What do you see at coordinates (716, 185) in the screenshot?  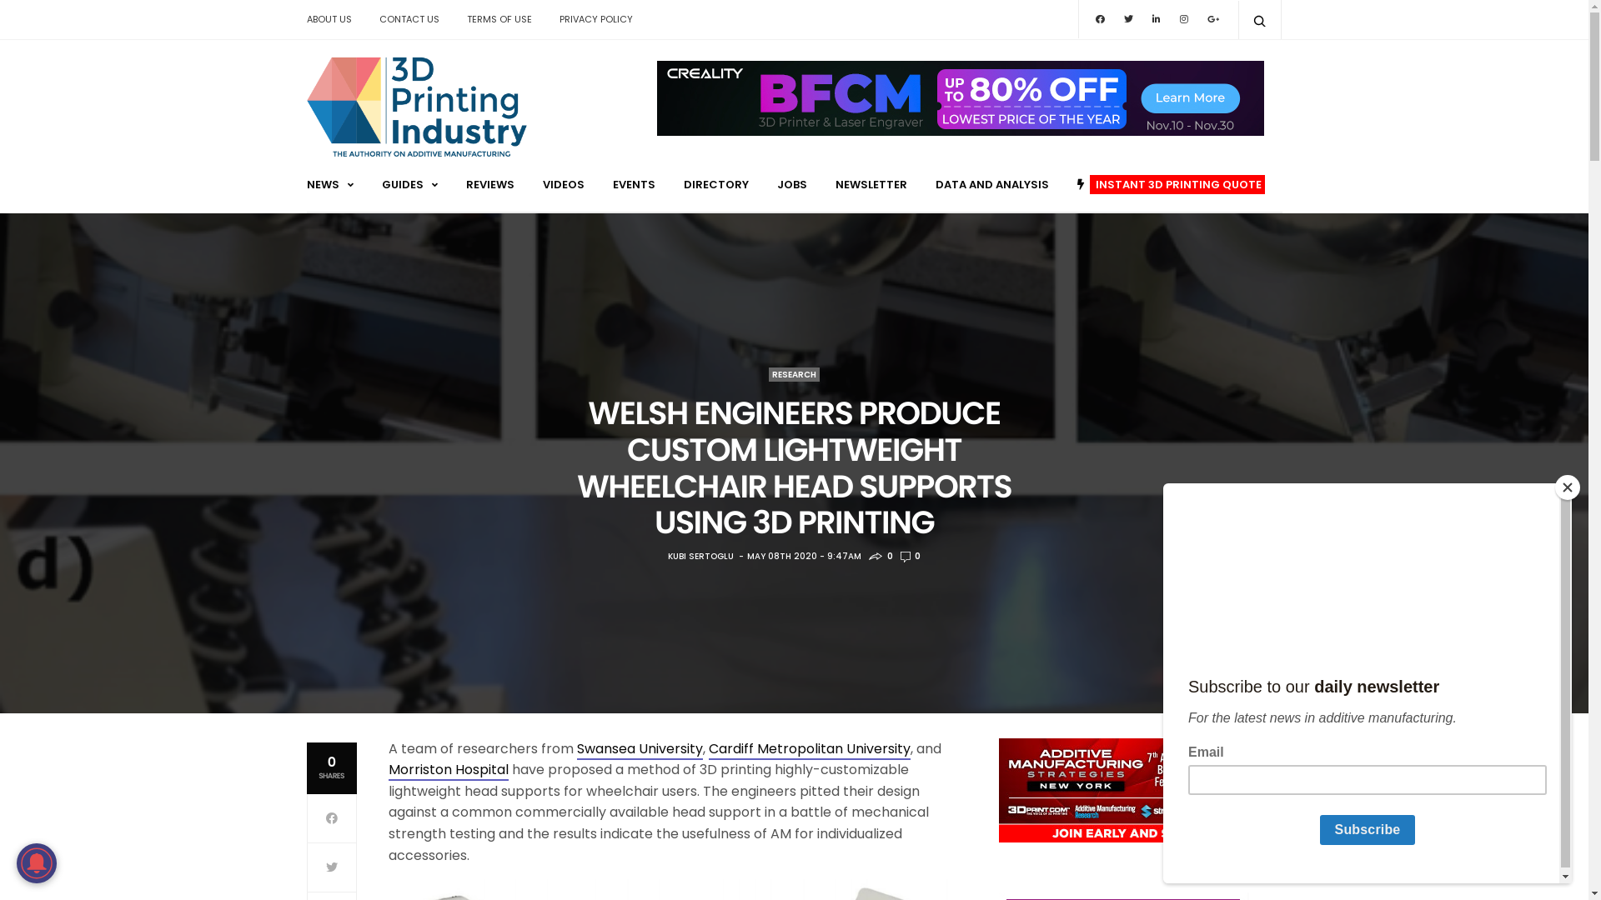 I see `DIRECTORY` at bounding box center [716, 185].